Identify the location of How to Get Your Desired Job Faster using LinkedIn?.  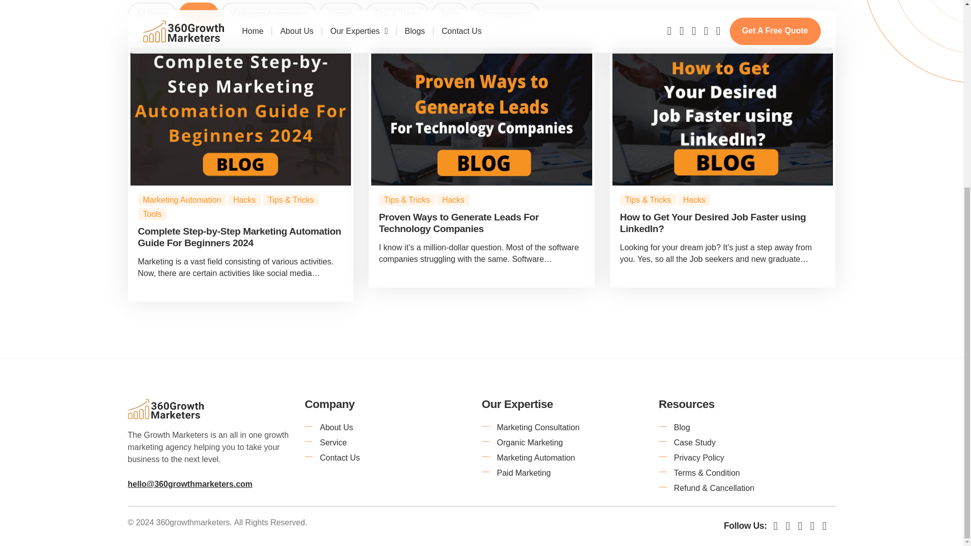
(713, 223).